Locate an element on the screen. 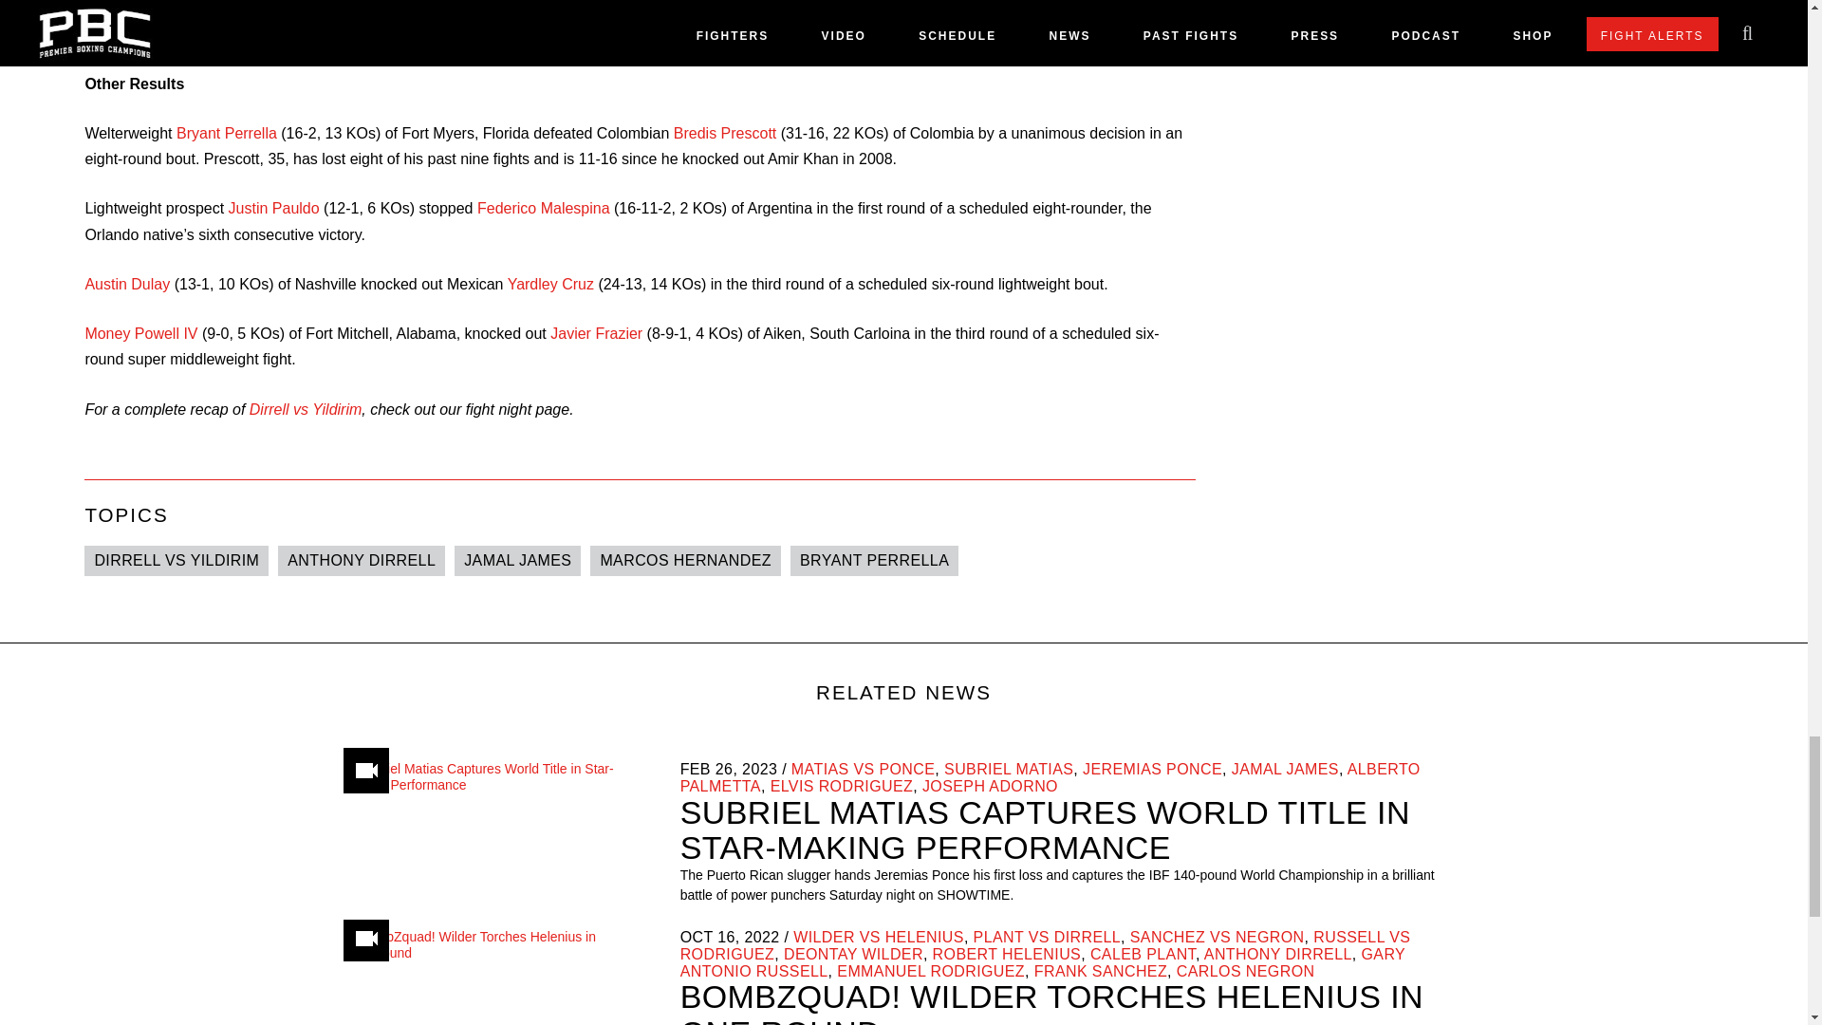  MARCOS HERNANDEZ is located at coordinates (685, 560).